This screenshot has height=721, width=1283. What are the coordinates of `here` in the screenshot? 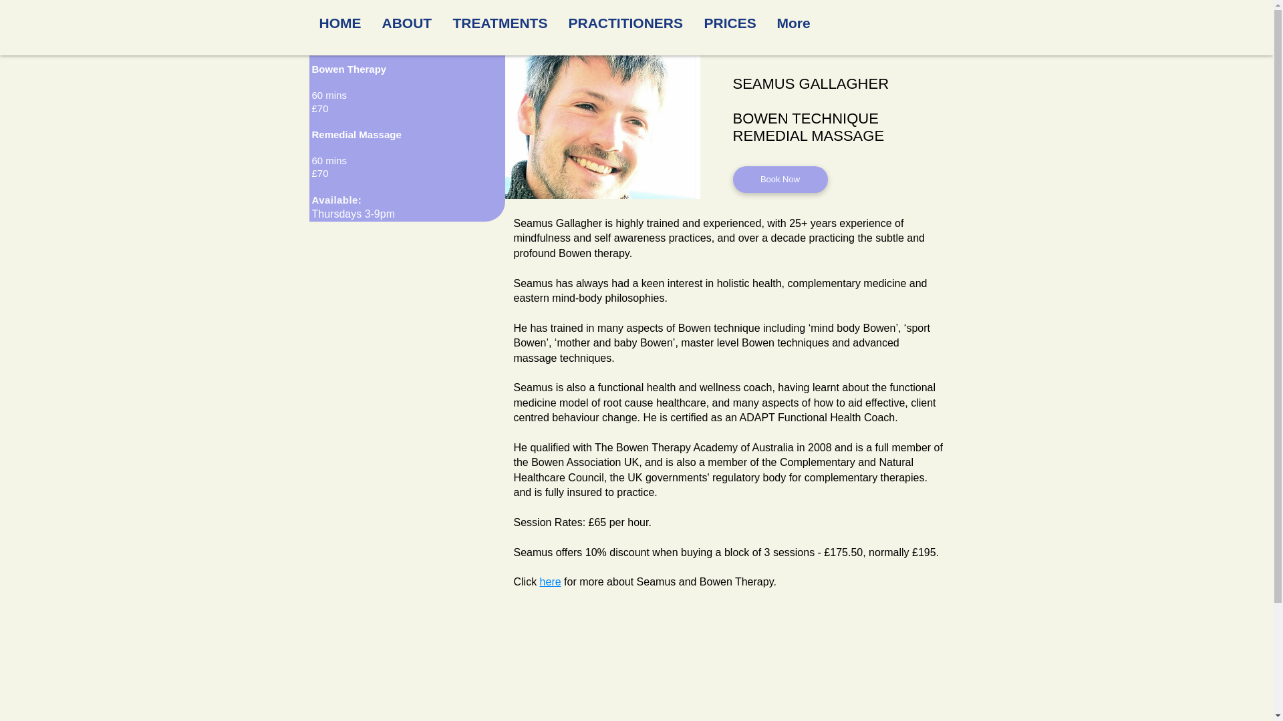 It's located at (551, 581).